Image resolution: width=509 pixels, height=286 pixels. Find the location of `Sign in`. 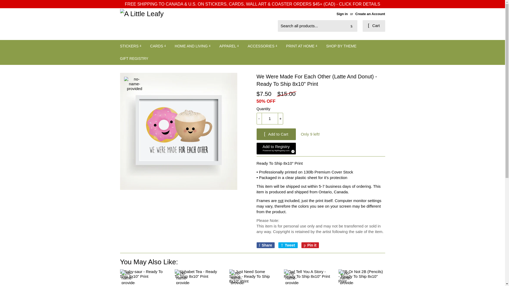

Sign in is located at coordinates (342, 14).